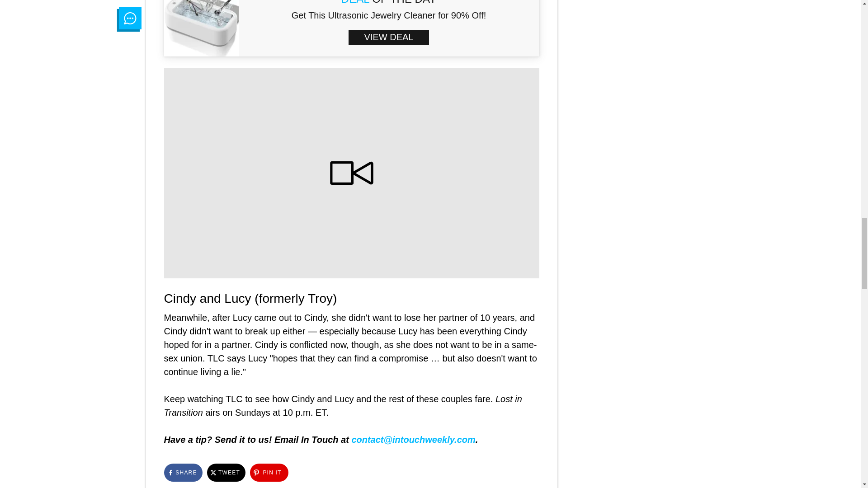  What do you see at coordinates (226, 473) in the screenshot?
I see `Click to share on Twitter` at bounding box center [226, 473].